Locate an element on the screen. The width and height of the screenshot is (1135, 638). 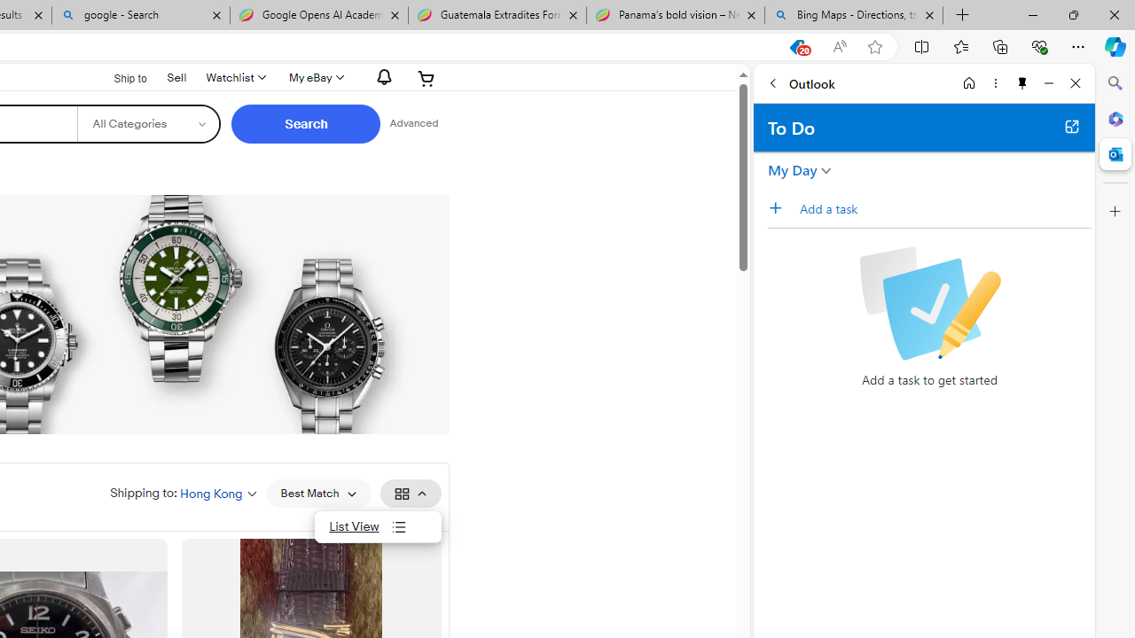
Select a category for search is located at coordinates (149, 124).